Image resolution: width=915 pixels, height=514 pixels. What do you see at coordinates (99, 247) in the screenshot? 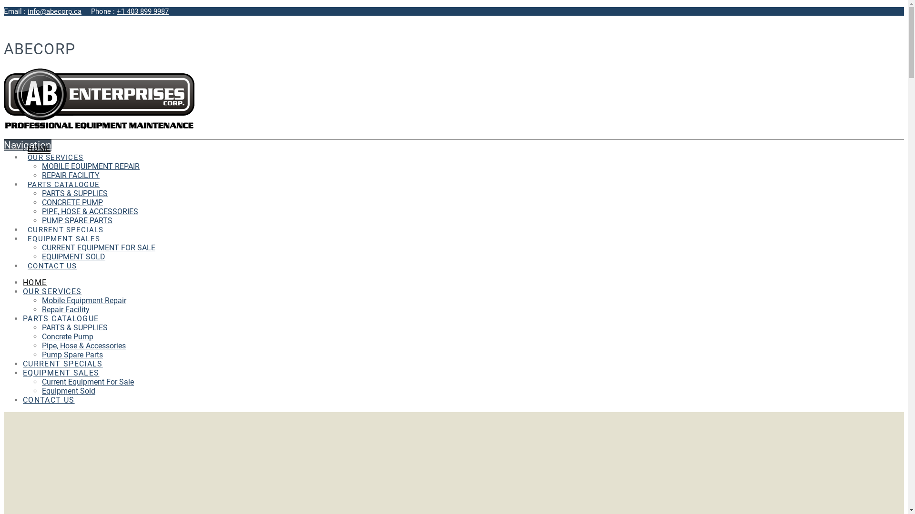
I see `CURRENT EQUIPMENT FOR SALE` at bounding box center [99, 247].